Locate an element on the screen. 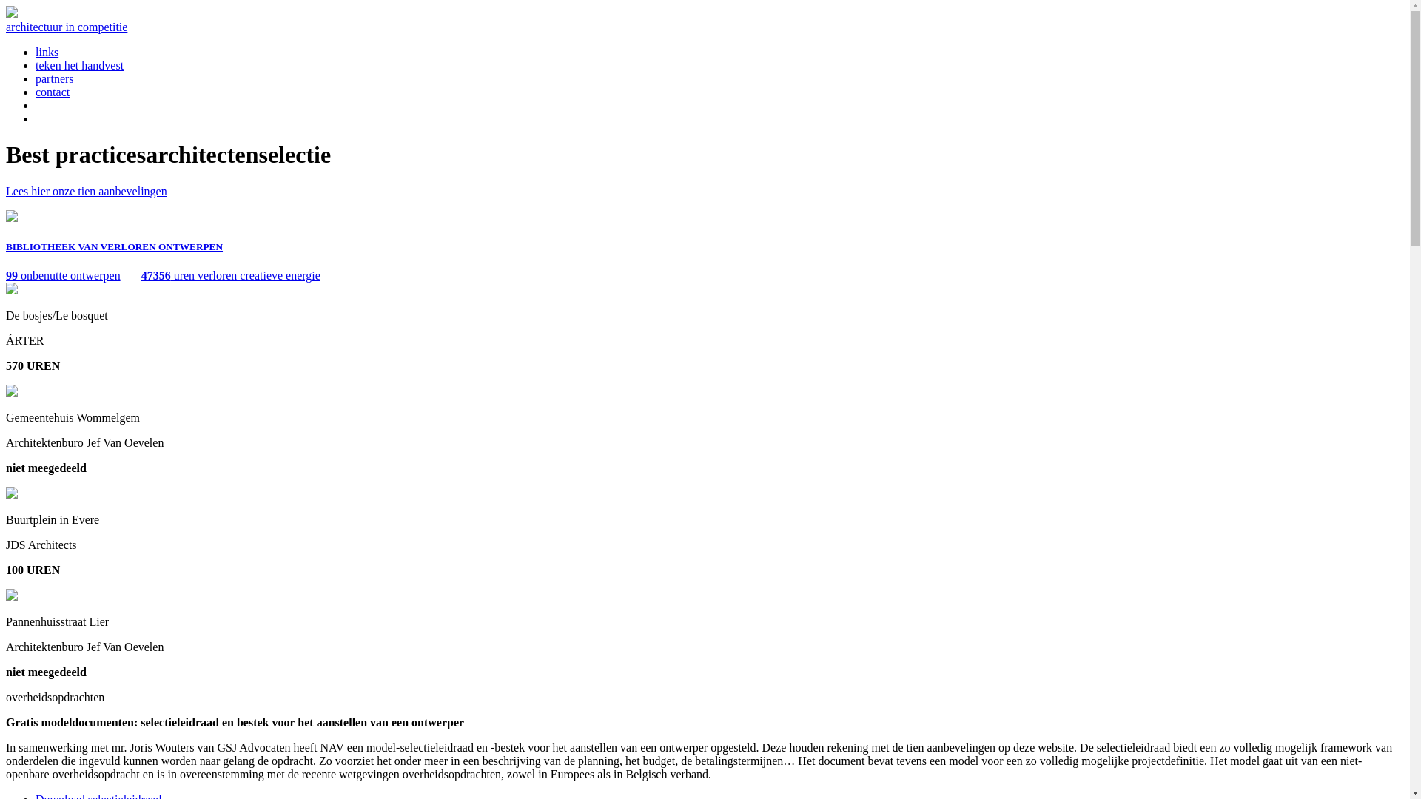  47356 uren verloren creatieve energie is located at coordinates (231, 275).